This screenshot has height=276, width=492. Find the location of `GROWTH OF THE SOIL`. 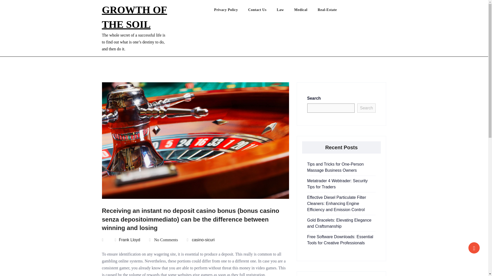

GROWTH OF THE SOIL is located at coordinates (134, 17).